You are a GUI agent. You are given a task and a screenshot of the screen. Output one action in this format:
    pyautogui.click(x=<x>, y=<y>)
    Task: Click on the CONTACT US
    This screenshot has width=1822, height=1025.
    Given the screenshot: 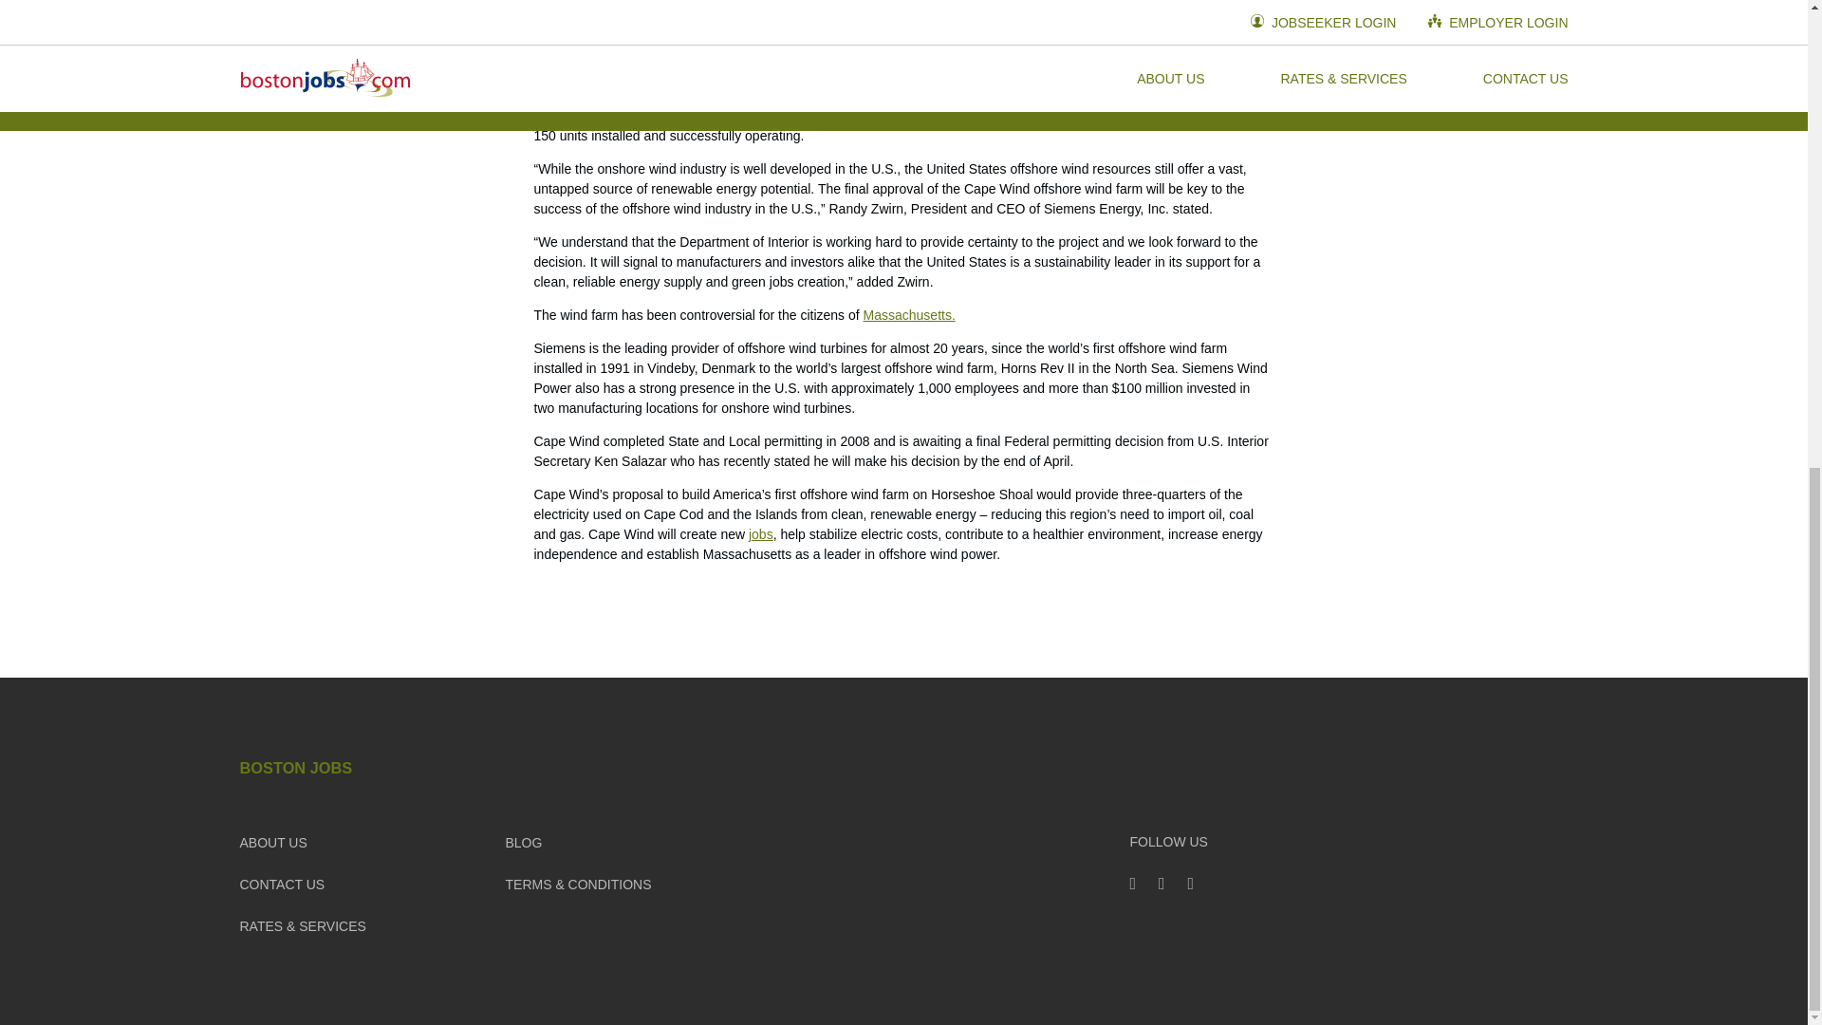 What is the action you would take?
    pyautogui.click(x=281, y=885)
    